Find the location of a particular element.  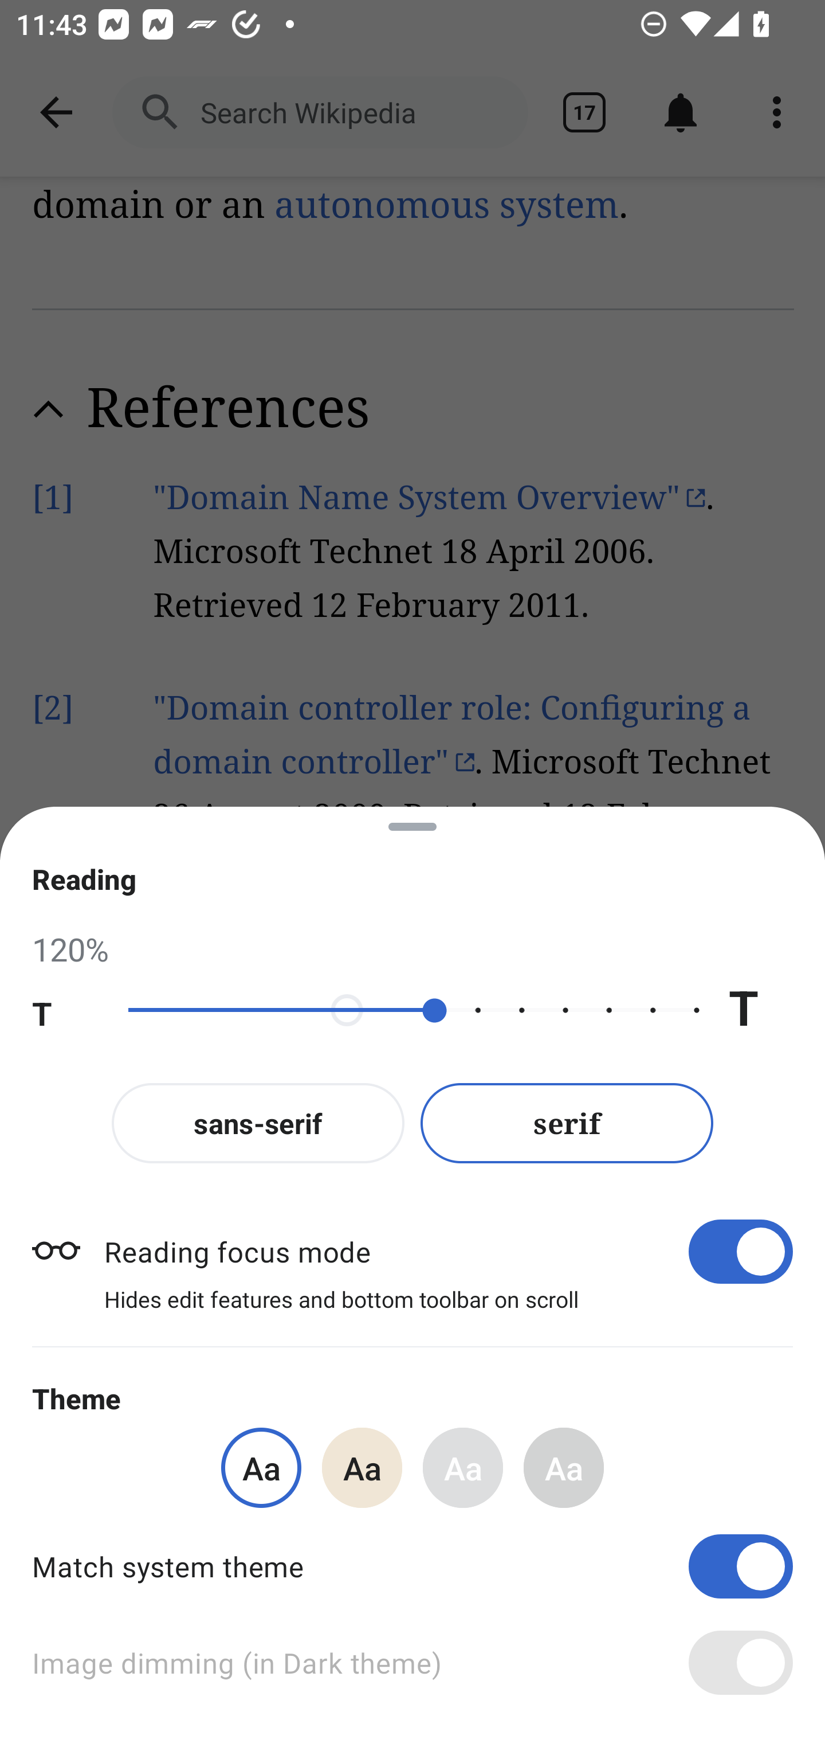

Reading focus mode is located at coordinates (448, 1251).